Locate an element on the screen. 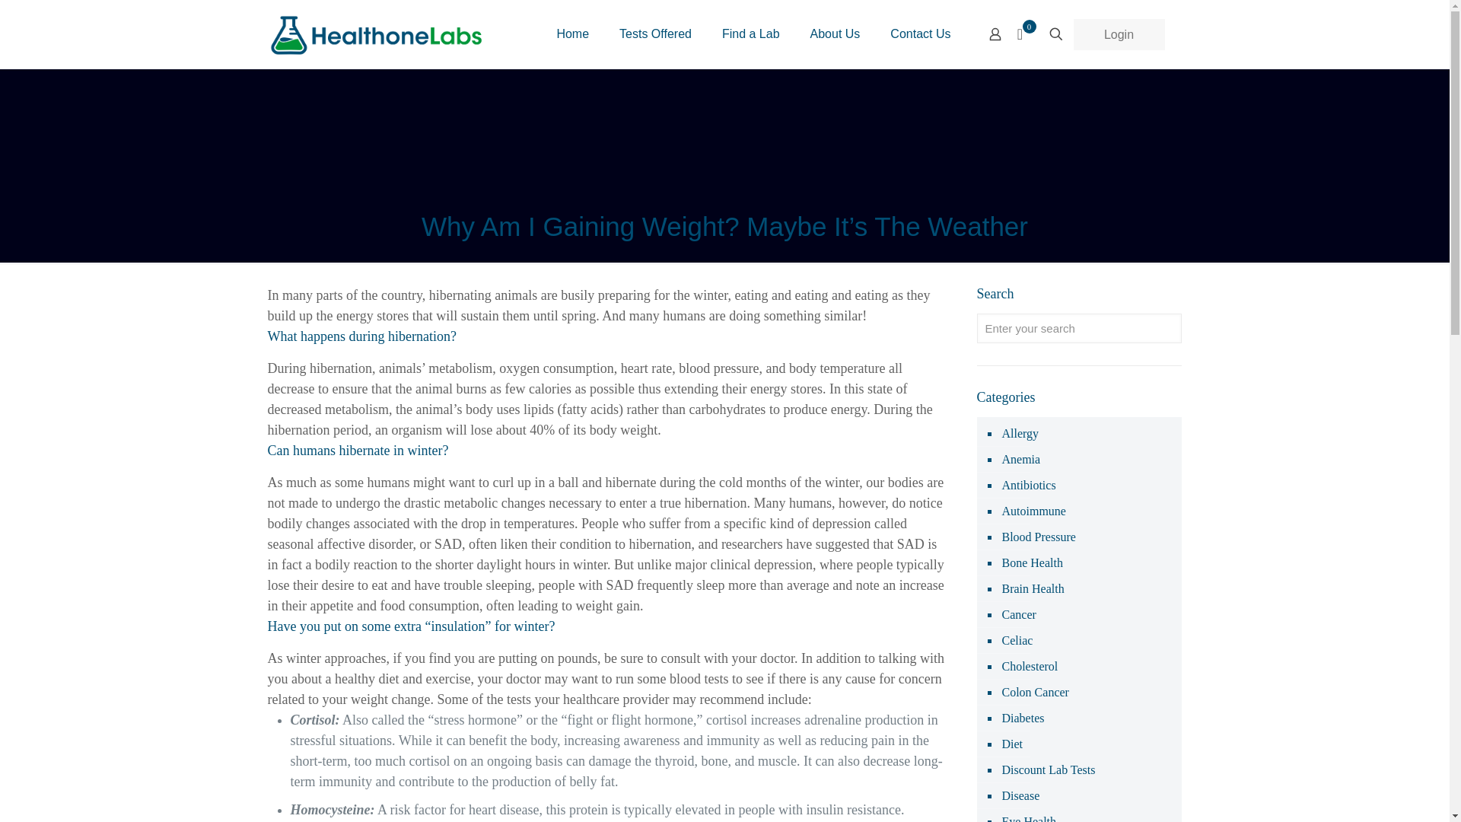 The width and height of the screenshot is (1461, 822). Bone Health is located at coordinates (1031, 563).